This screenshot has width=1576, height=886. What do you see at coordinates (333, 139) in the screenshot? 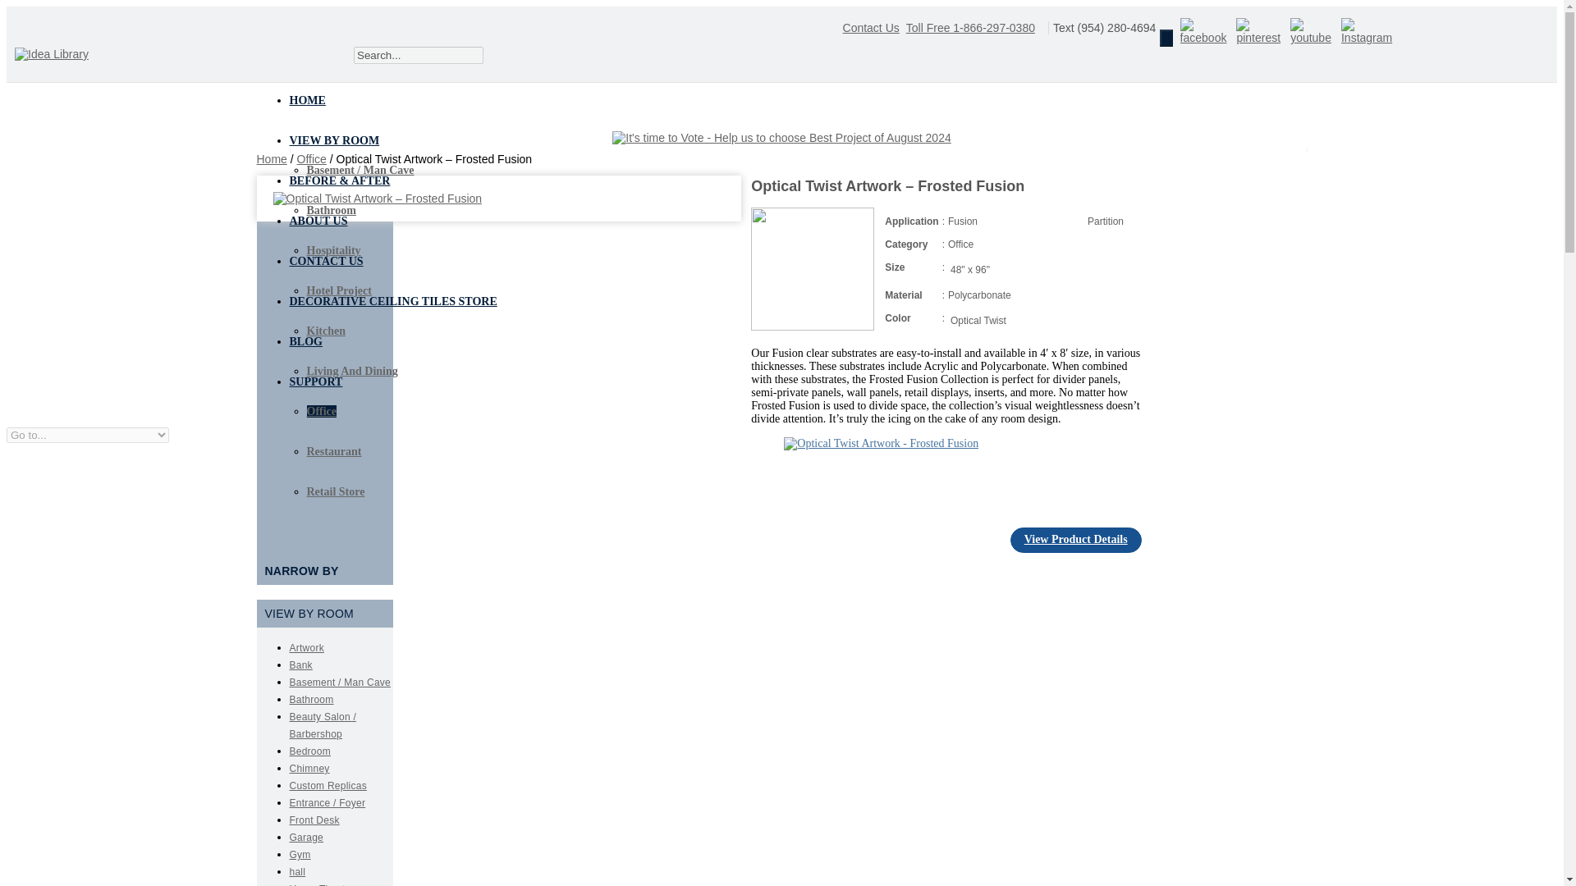
I see `VIEW BY ROOM` at bounding box center [333, 139].